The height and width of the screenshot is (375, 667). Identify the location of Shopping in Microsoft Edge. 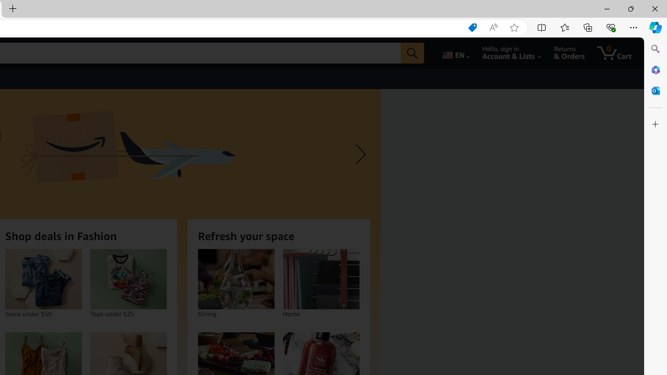
(472, 28).